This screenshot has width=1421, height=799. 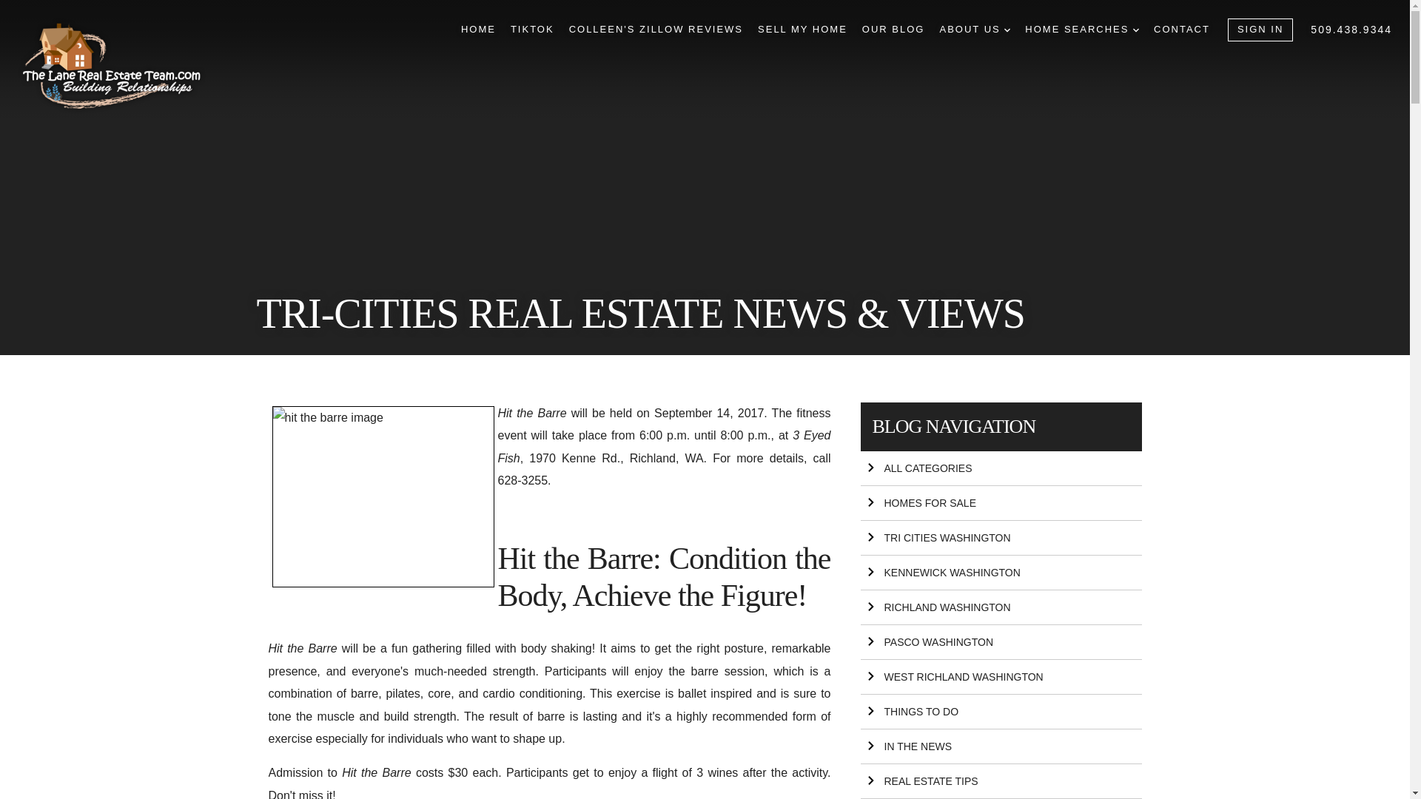 I want to click on DROPDOWN ARROW, so click(x=1007, y=30).